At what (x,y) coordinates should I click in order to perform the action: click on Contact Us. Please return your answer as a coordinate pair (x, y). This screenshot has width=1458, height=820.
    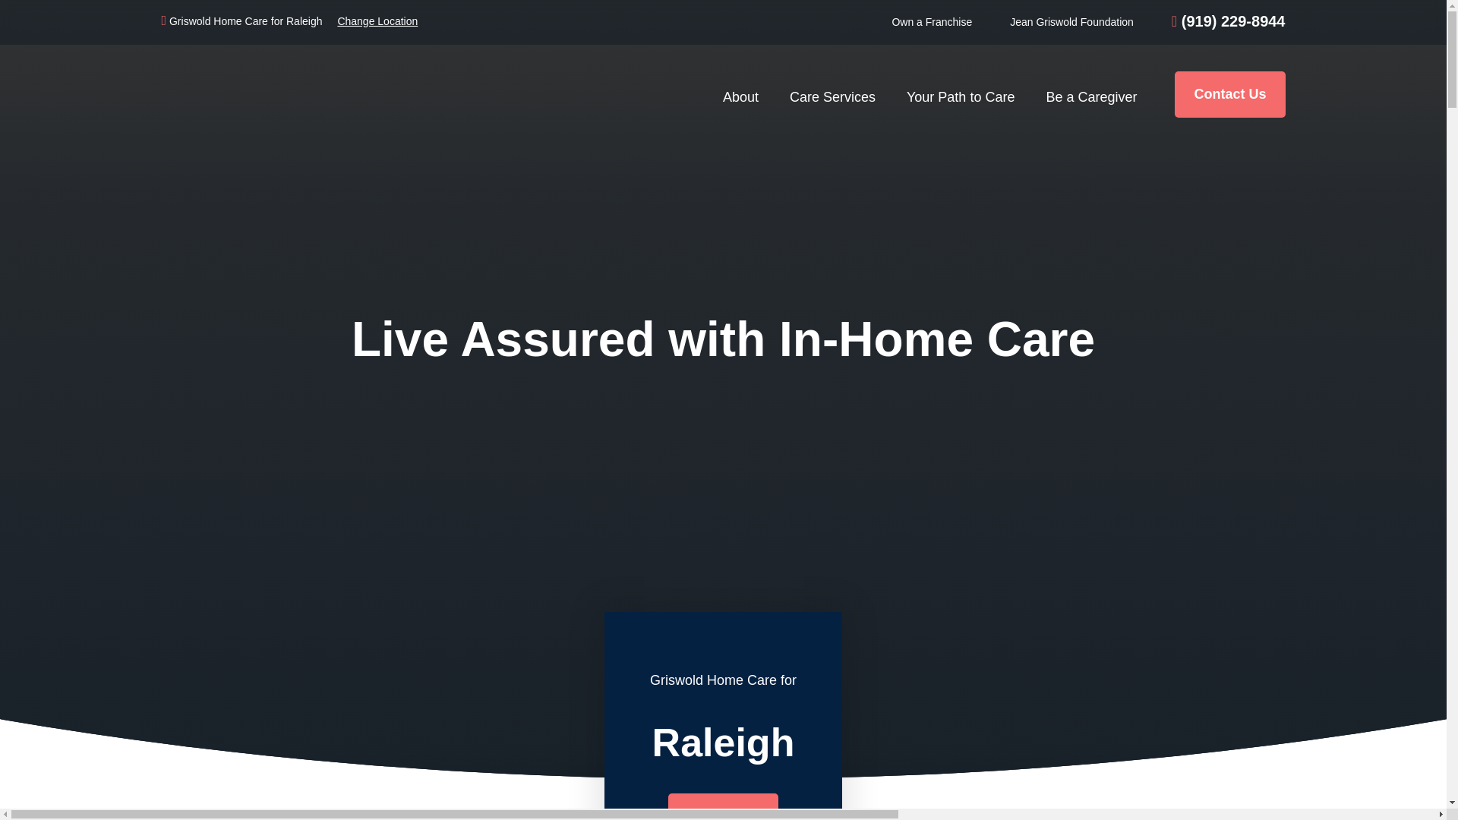
    Looking at the image, I should click on (723, 806).